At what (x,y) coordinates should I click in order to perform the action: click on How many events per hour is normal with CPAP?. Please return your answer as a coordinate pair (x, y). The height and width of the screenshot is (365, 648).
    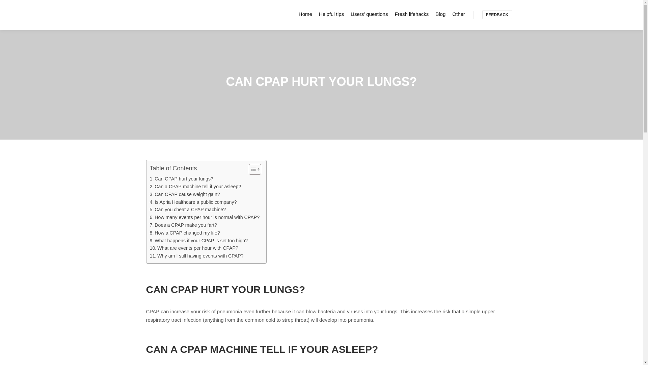
    Looking at the image, I should click on (205, 217).